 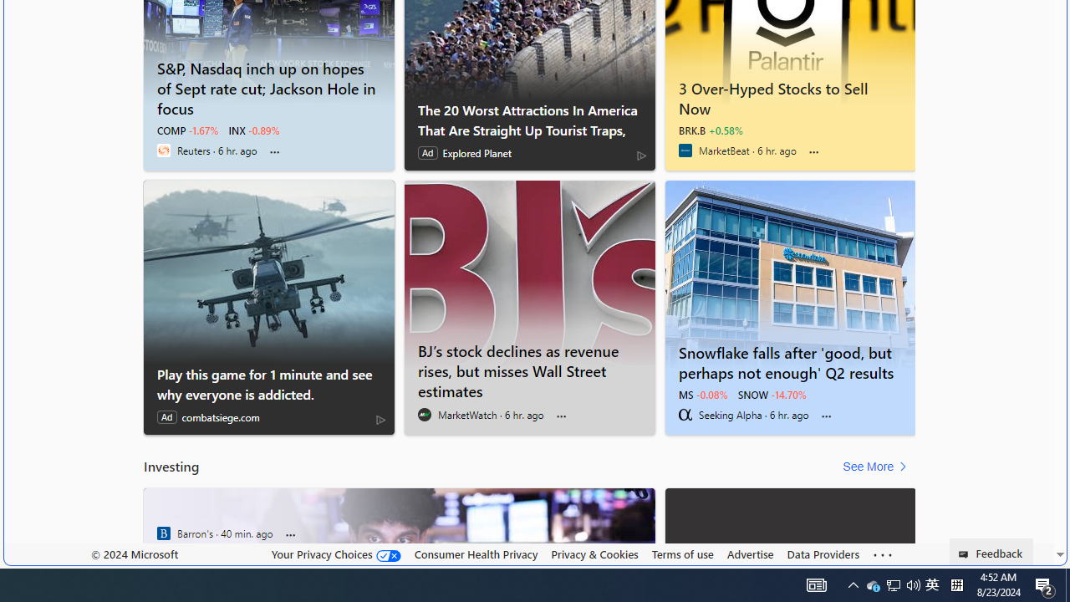 I want to click on Seeking Alpha, so click(x=685, y=415).